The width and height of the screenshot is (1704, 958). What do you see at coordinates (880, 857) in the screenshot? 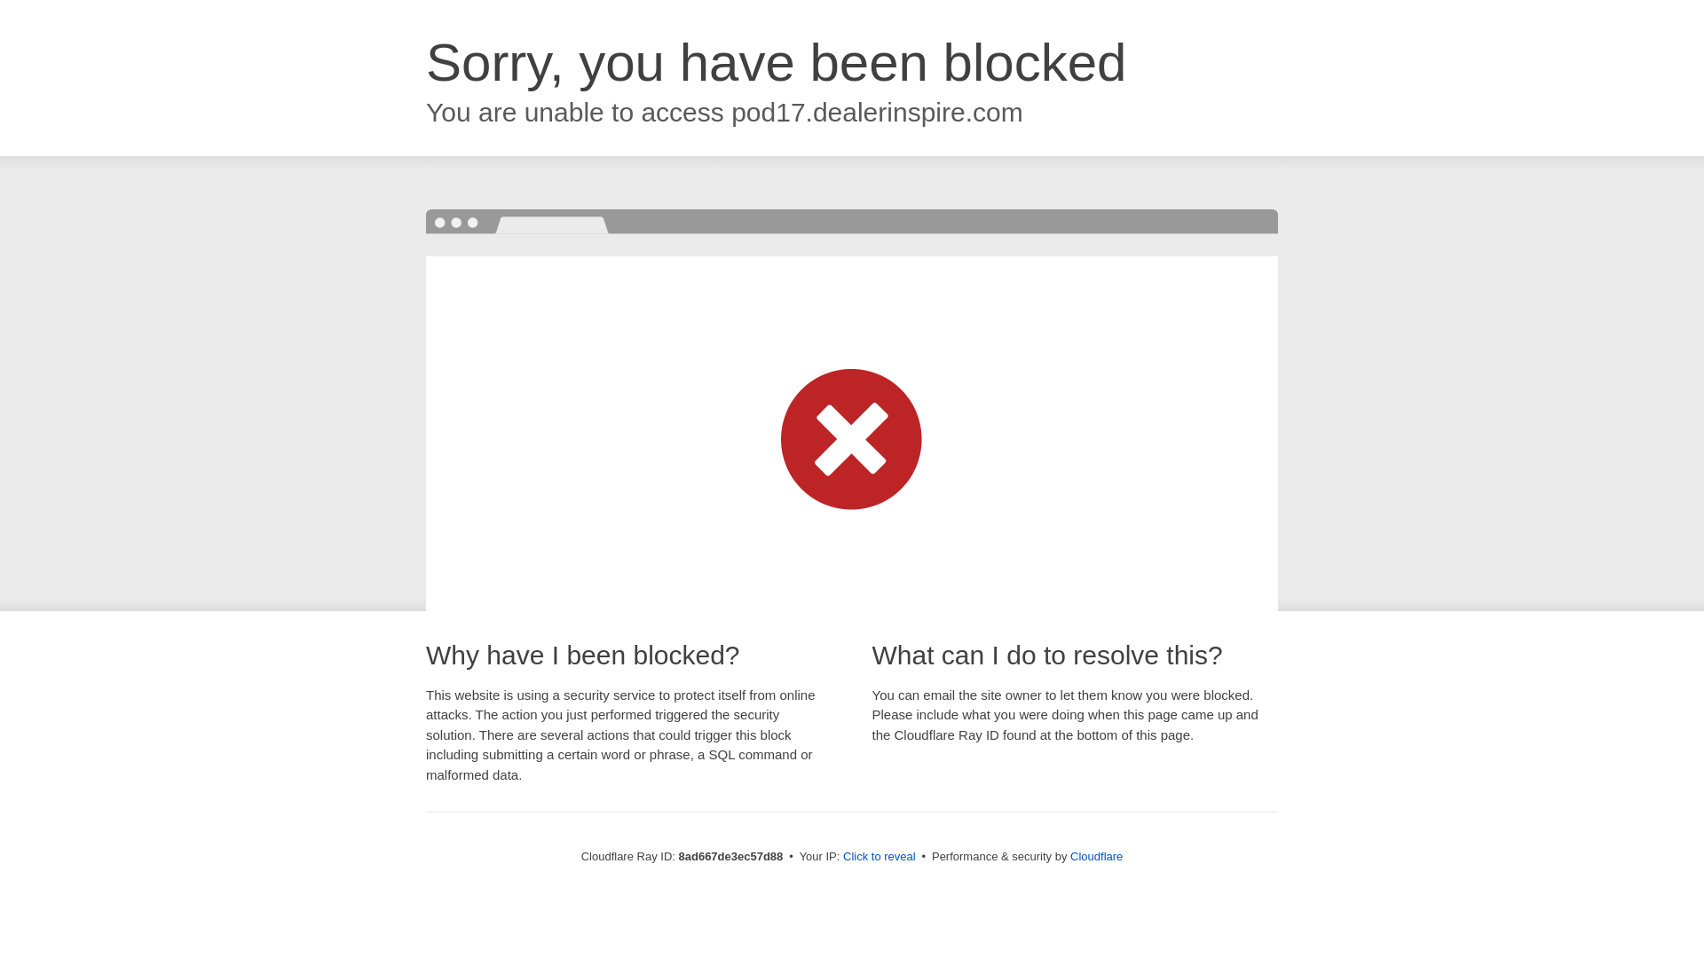
I see `Click to reveal` at bounding box center [880, 857].